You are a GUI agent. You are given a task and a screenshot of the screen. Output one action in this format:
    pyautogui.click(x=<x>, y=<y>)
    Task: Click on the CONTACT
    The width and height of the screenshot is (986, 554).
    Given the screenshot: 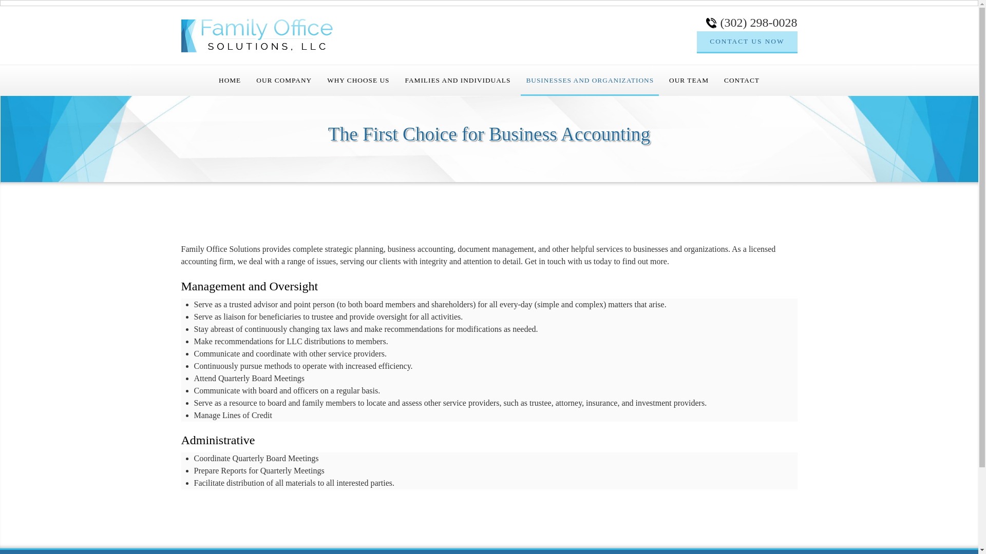 What is the action you would take?
    pyautogui.click(x=742, y=80)
    